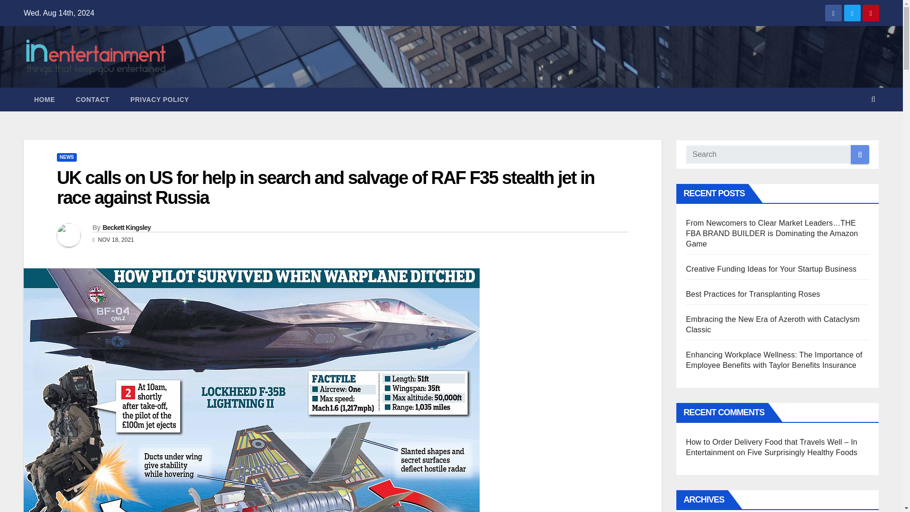 The width and height of the screenshot is (910, 512). I want to click on CONTACT, so click(93, 100).